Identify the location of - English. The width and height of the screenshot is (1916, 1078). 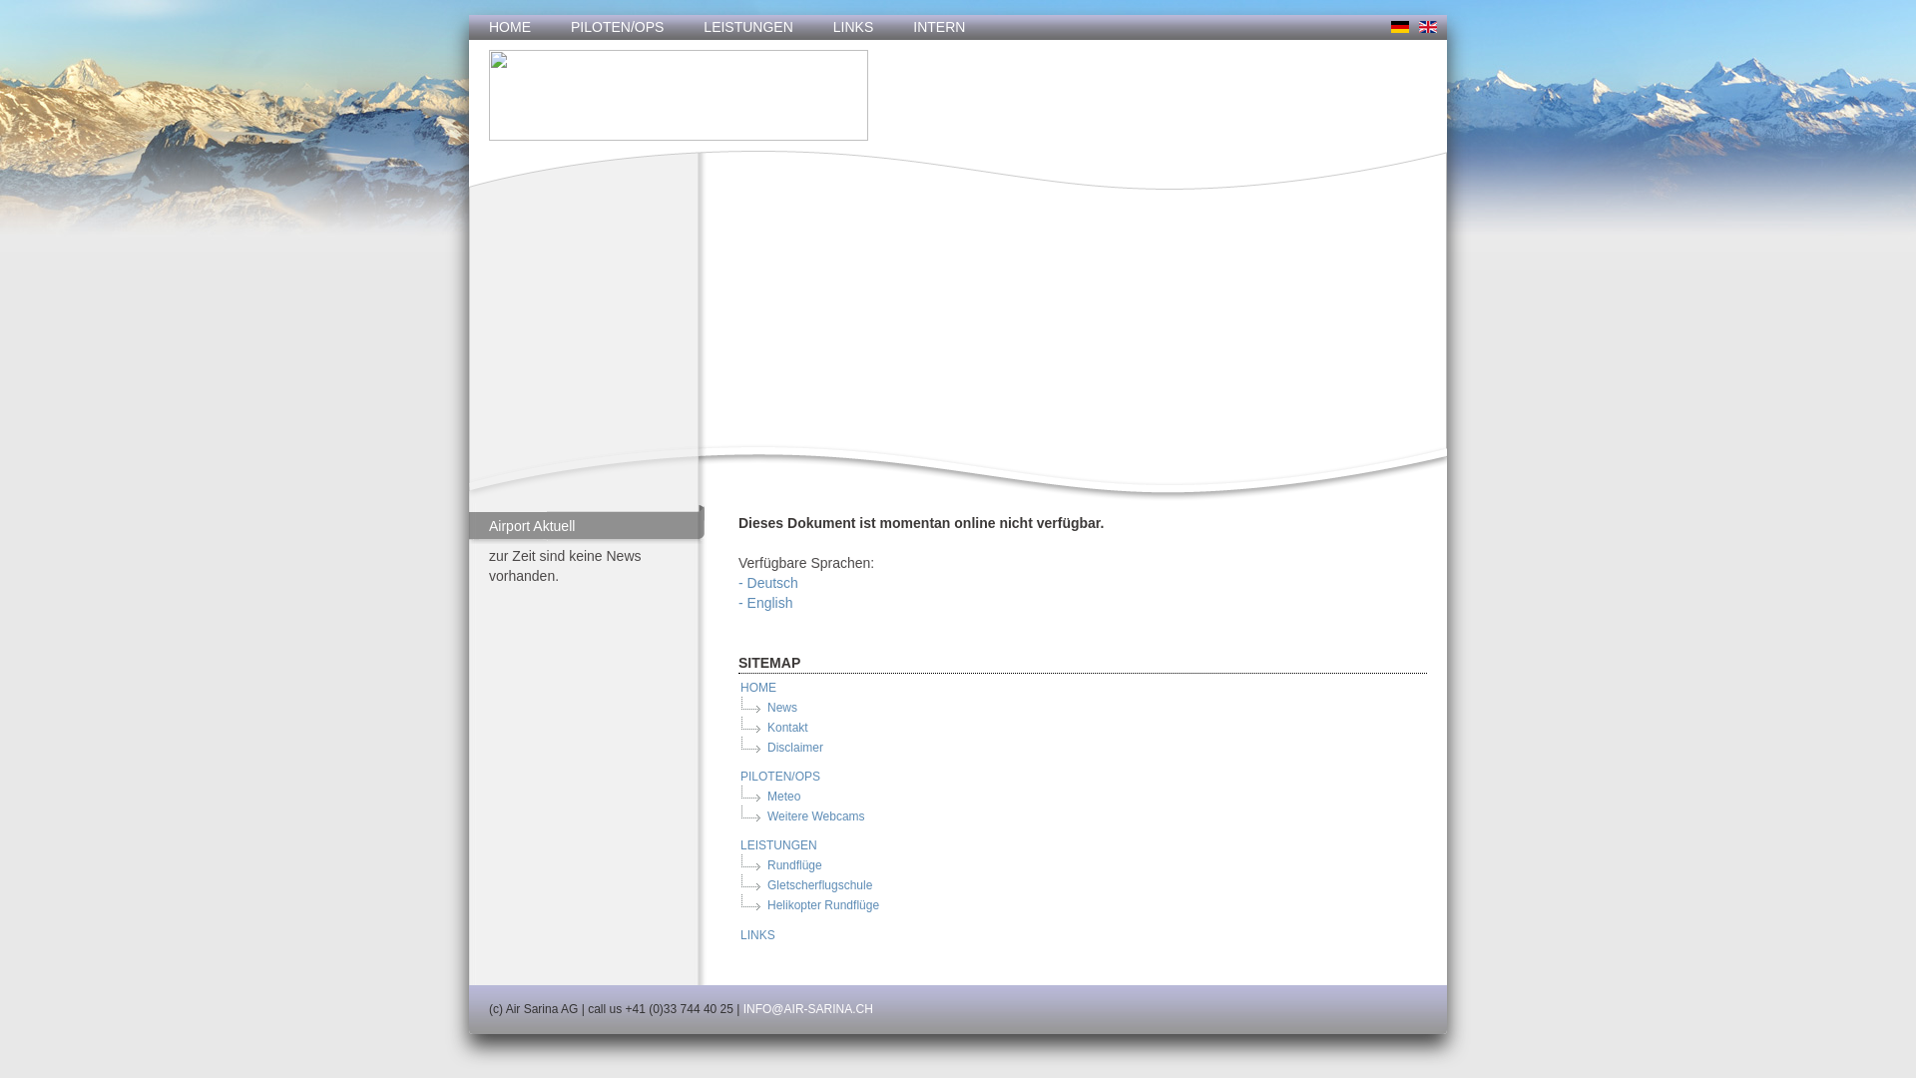
(765, 603).